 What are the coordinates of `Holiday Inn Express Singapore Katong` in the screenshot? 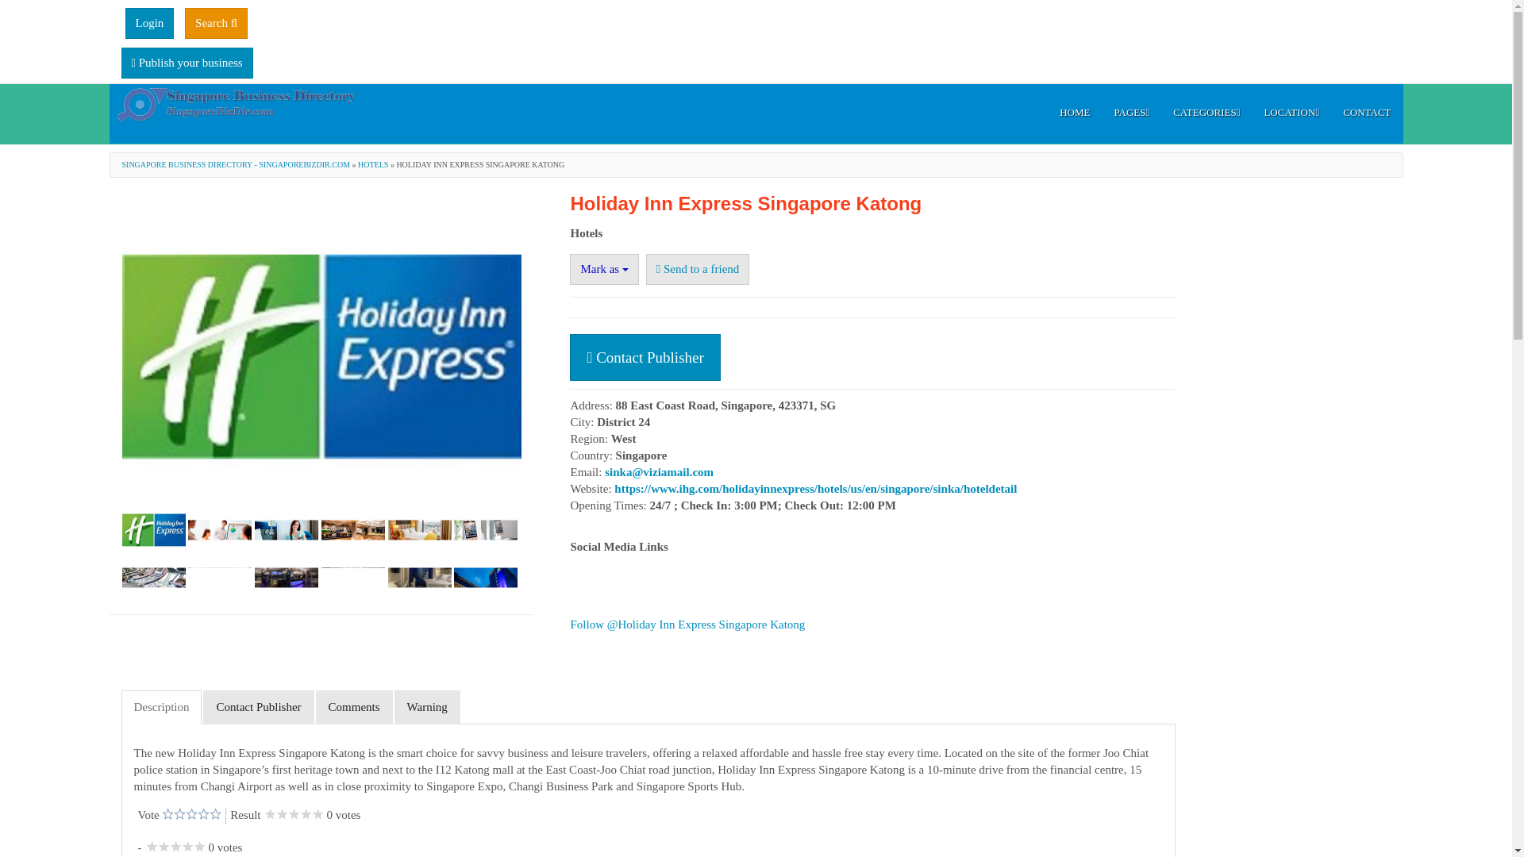 It's located at (486, 578).